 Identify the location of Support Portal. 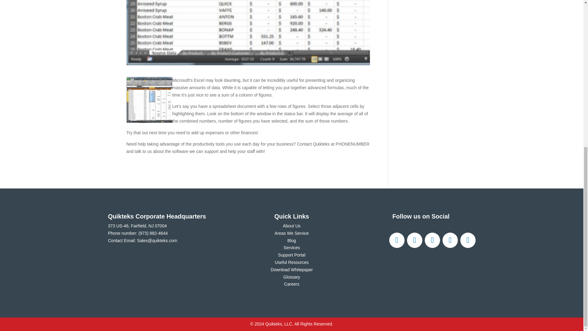
(292, 255).